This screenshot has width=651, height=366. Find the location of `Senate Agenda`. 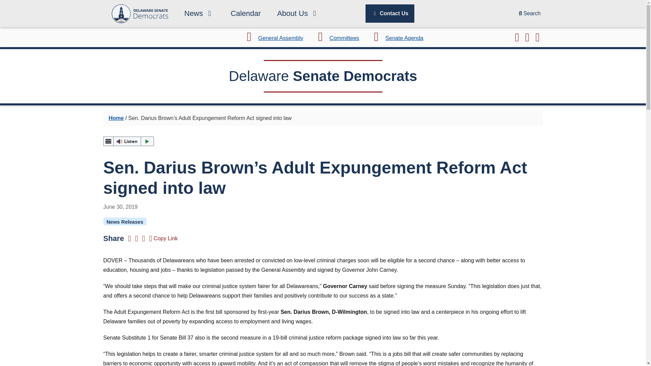

Senate Agenda is located at coordinates (396, 38).